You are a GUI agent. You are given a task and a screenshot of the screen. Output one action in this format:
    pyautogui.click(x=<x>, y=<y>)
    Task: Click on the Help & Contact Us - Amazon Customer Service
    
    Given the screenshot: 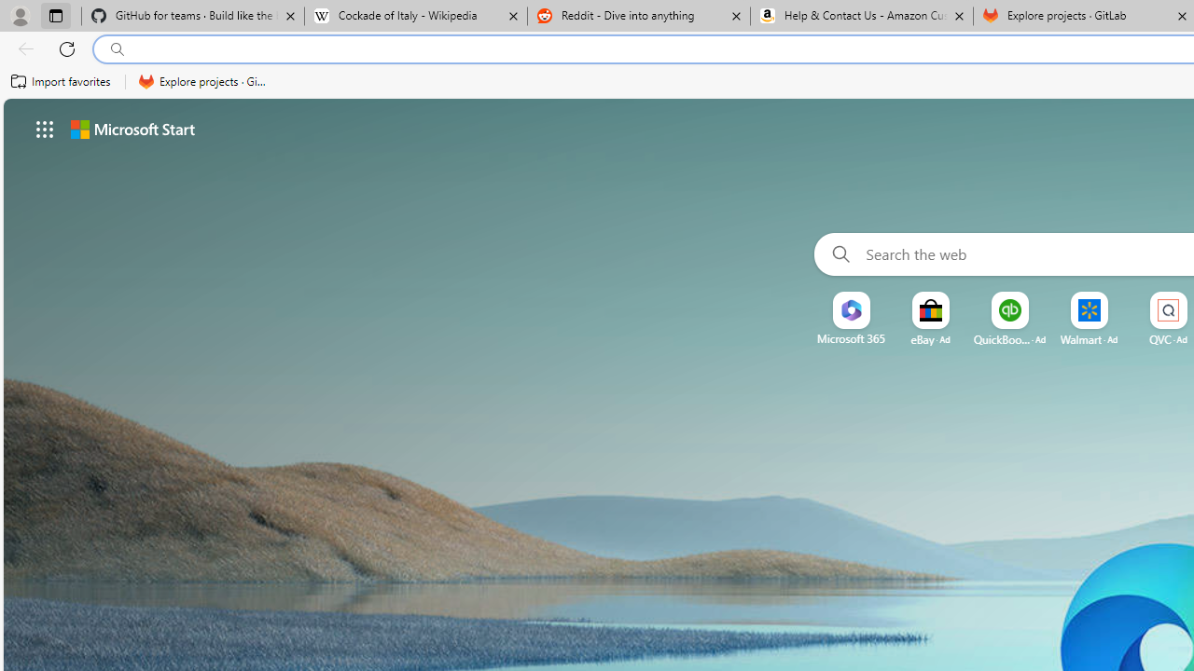 What is the action you would take?
    pyautogui.click(x=862, y=17)
    